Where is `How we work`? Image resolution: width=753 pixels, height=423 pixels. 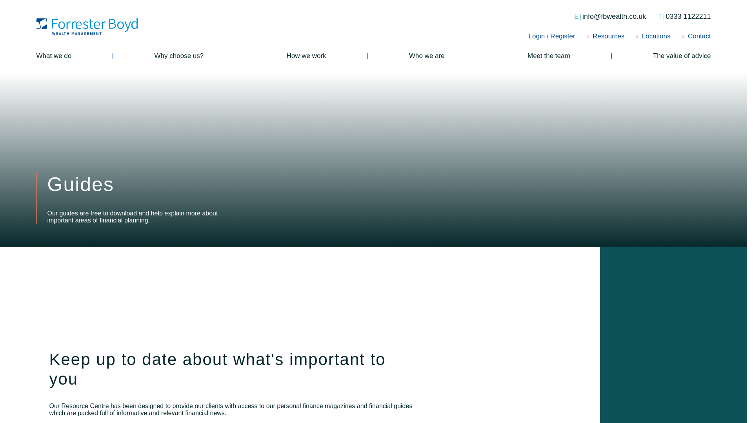
How we work is located at coordinates (684, 16).